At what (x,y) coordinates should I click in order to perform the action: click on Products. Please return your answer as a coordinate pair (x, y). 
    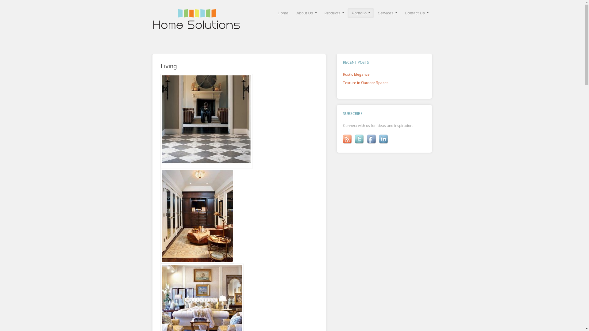
    Looking at the image, I should click on (334, 13).